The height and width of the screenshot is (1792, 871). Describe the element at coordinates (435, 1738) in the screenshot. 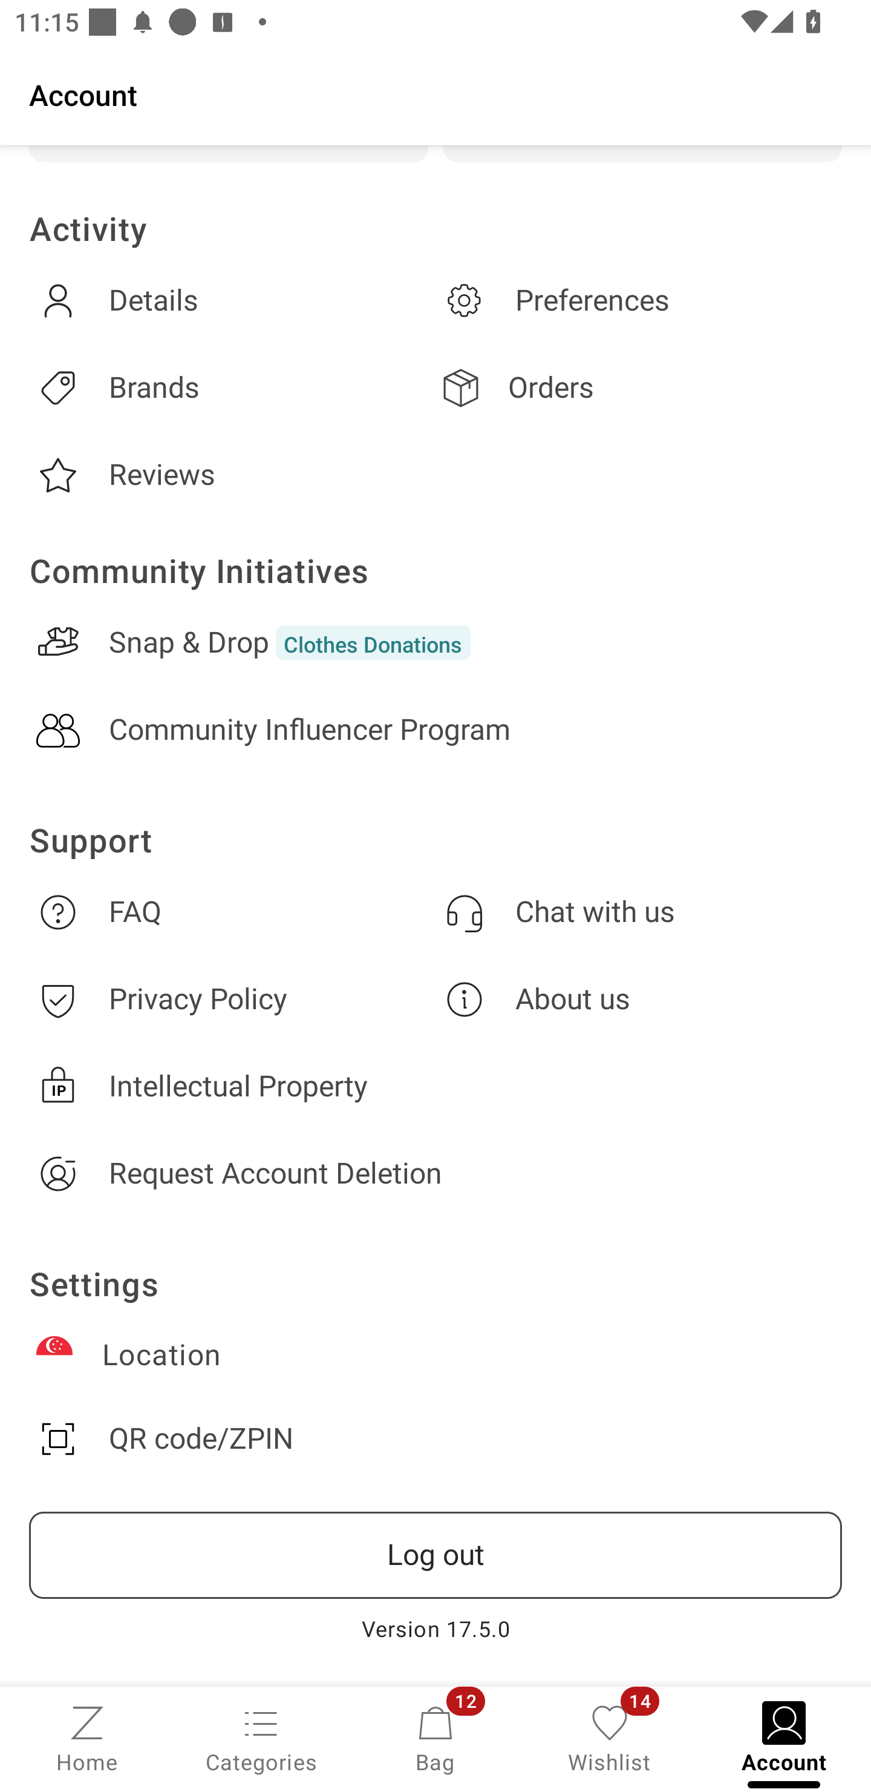

I see `Bag, 12 new notifications Bag` at that location.